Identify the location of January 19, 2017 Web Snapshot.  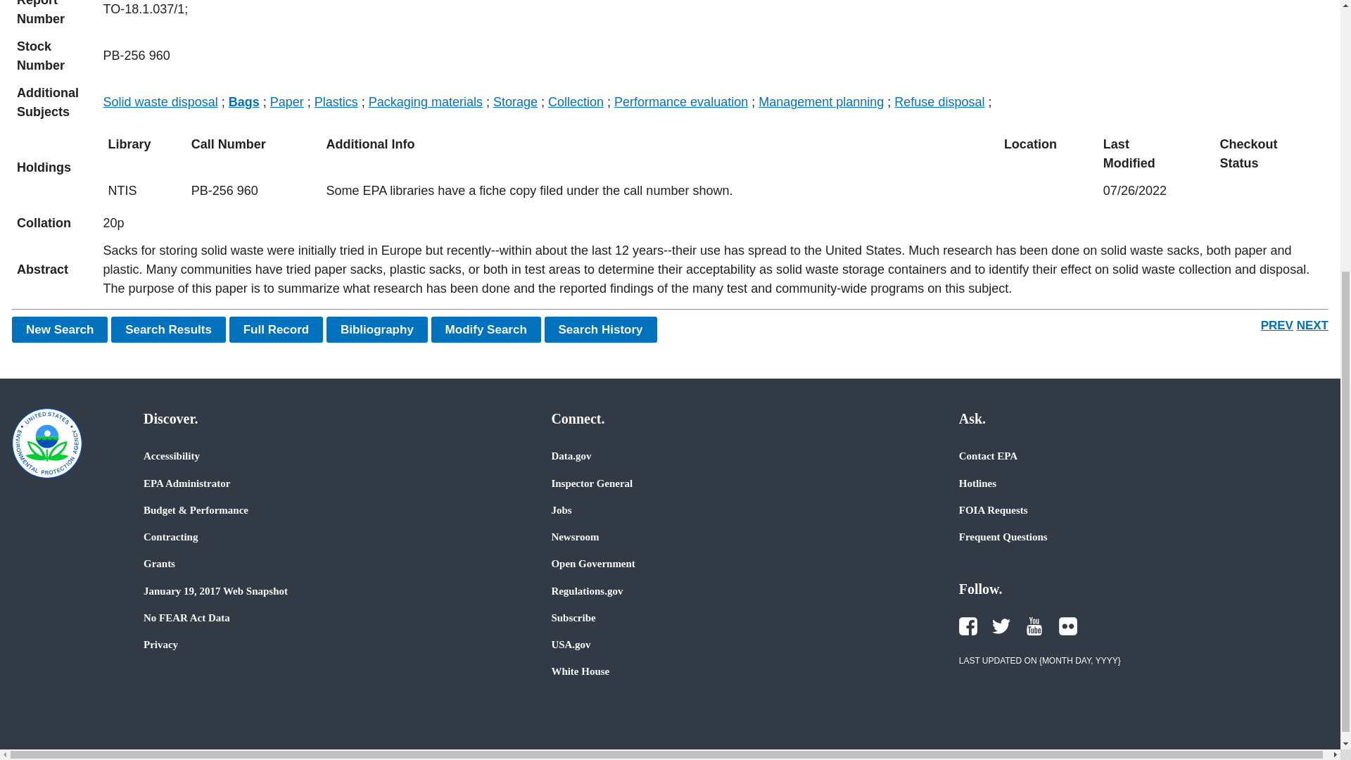
(215, 590).